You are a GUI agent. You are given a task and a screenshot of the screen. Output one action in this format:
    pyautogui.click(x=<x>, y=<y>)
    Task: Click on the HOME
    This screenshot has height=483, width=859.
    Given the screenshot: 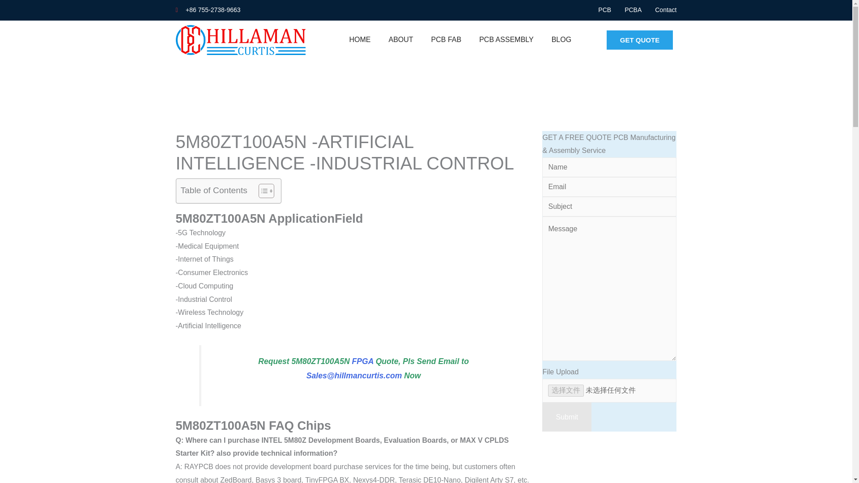 What is the action you would take?
    pyautogui.click(x=360, y=39)
    